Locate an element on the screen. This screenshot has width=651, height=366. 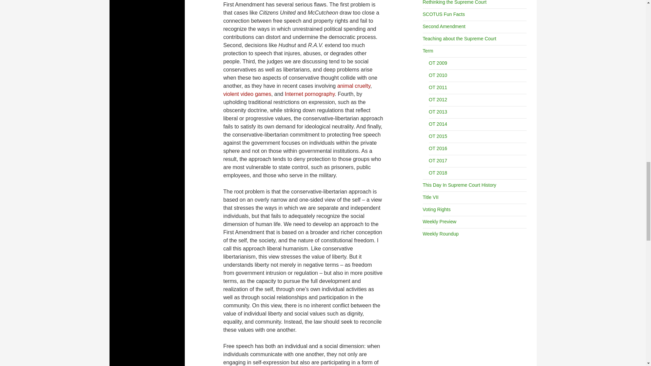
violent video games is located at coordinates (247, 94).